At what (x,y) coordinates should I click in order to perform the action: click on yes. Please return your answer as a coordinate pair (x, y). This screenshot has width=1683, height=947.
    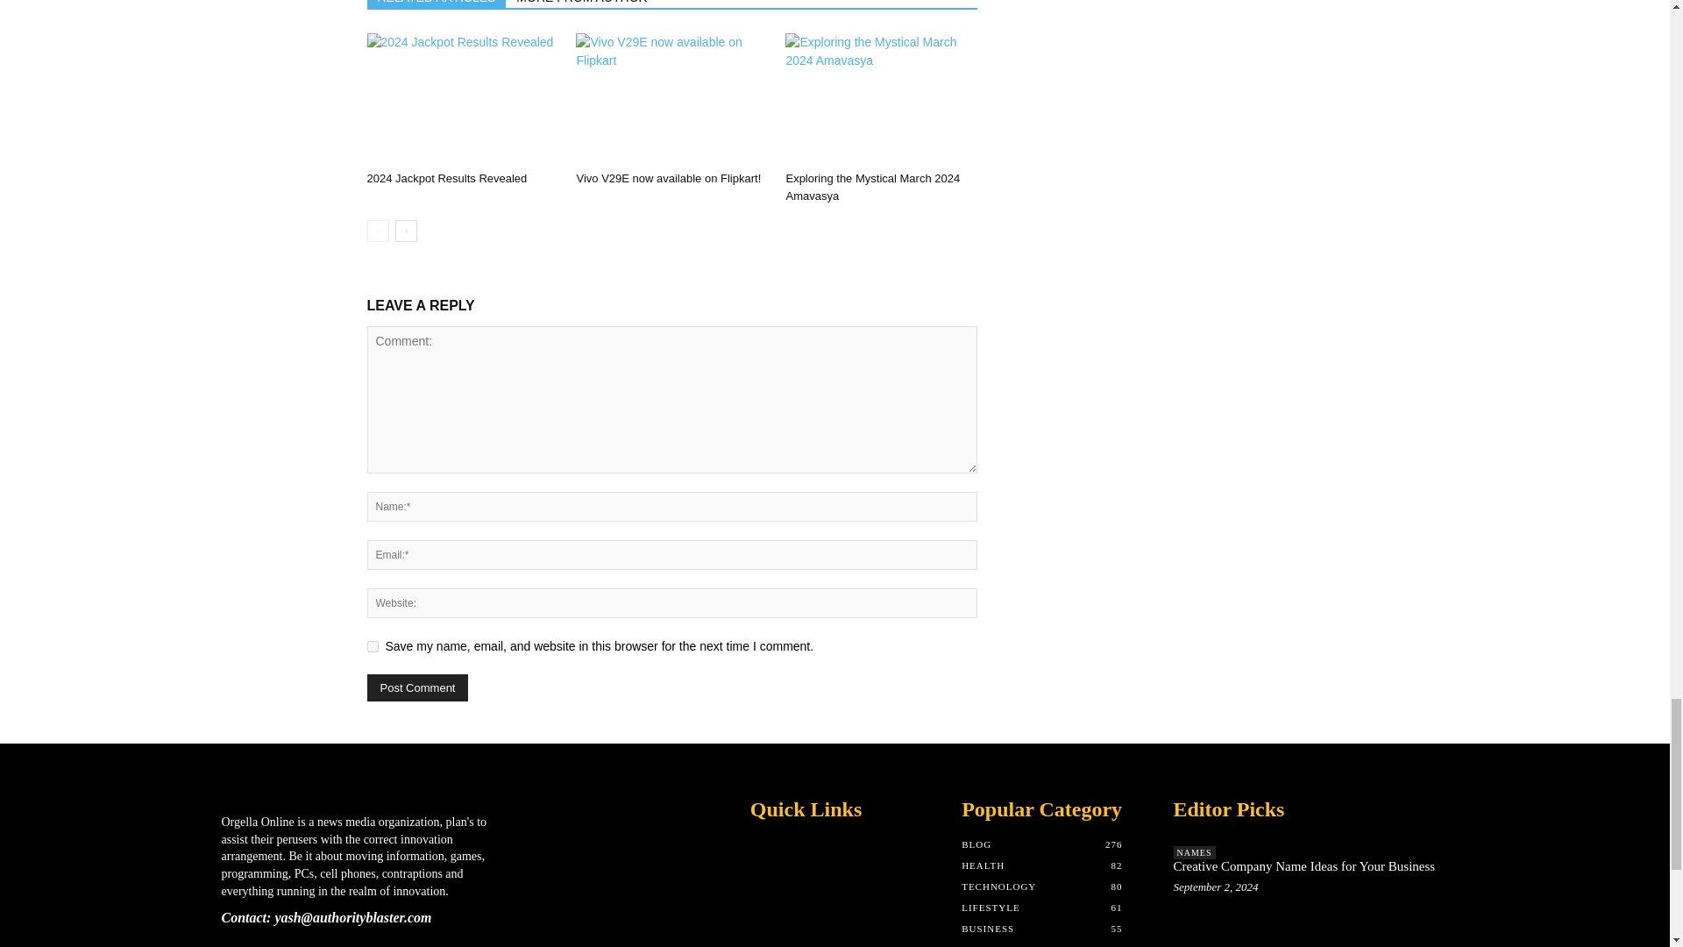
    Looking at the image, I should click on (372, 647).